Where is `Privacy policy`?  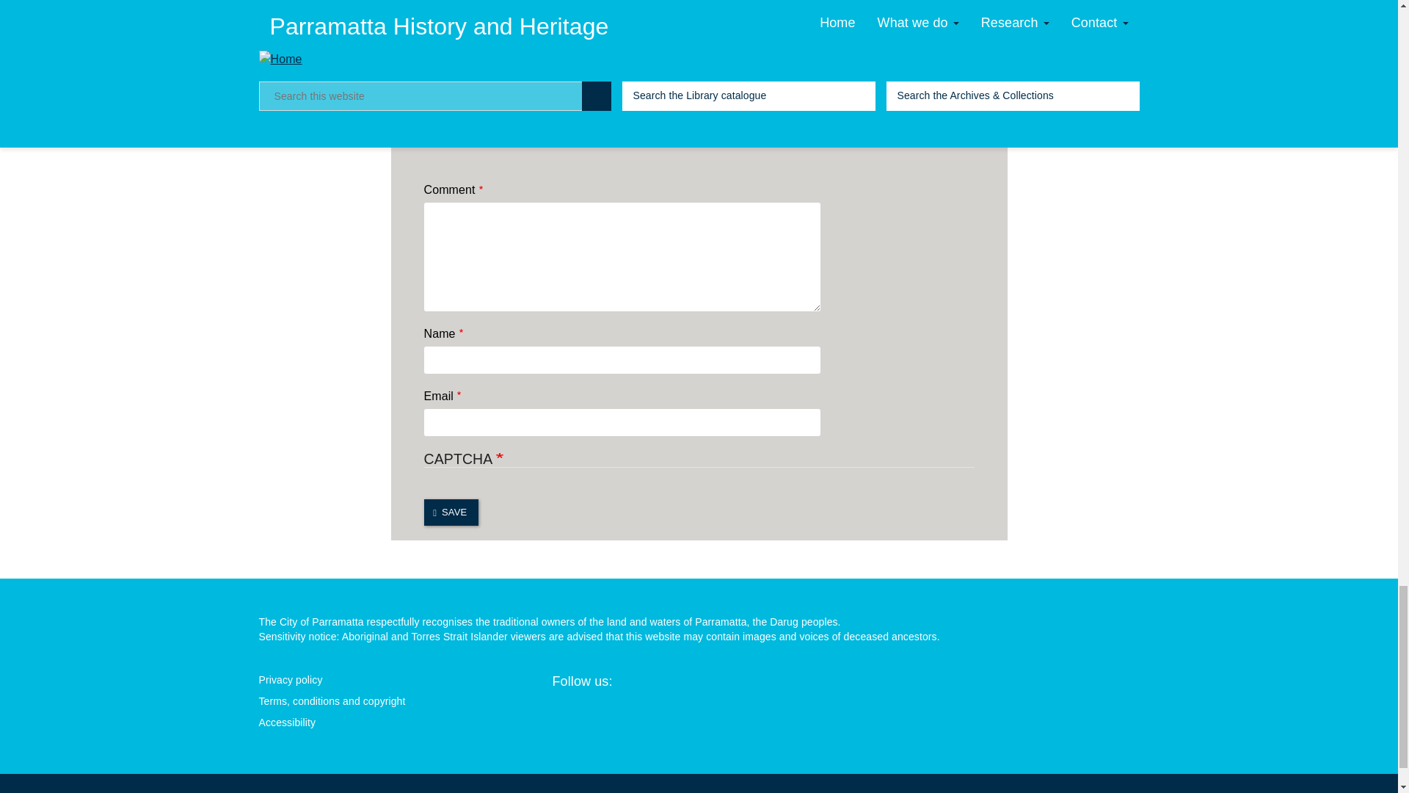
Privacy policy is located at coordinates (405, 680).